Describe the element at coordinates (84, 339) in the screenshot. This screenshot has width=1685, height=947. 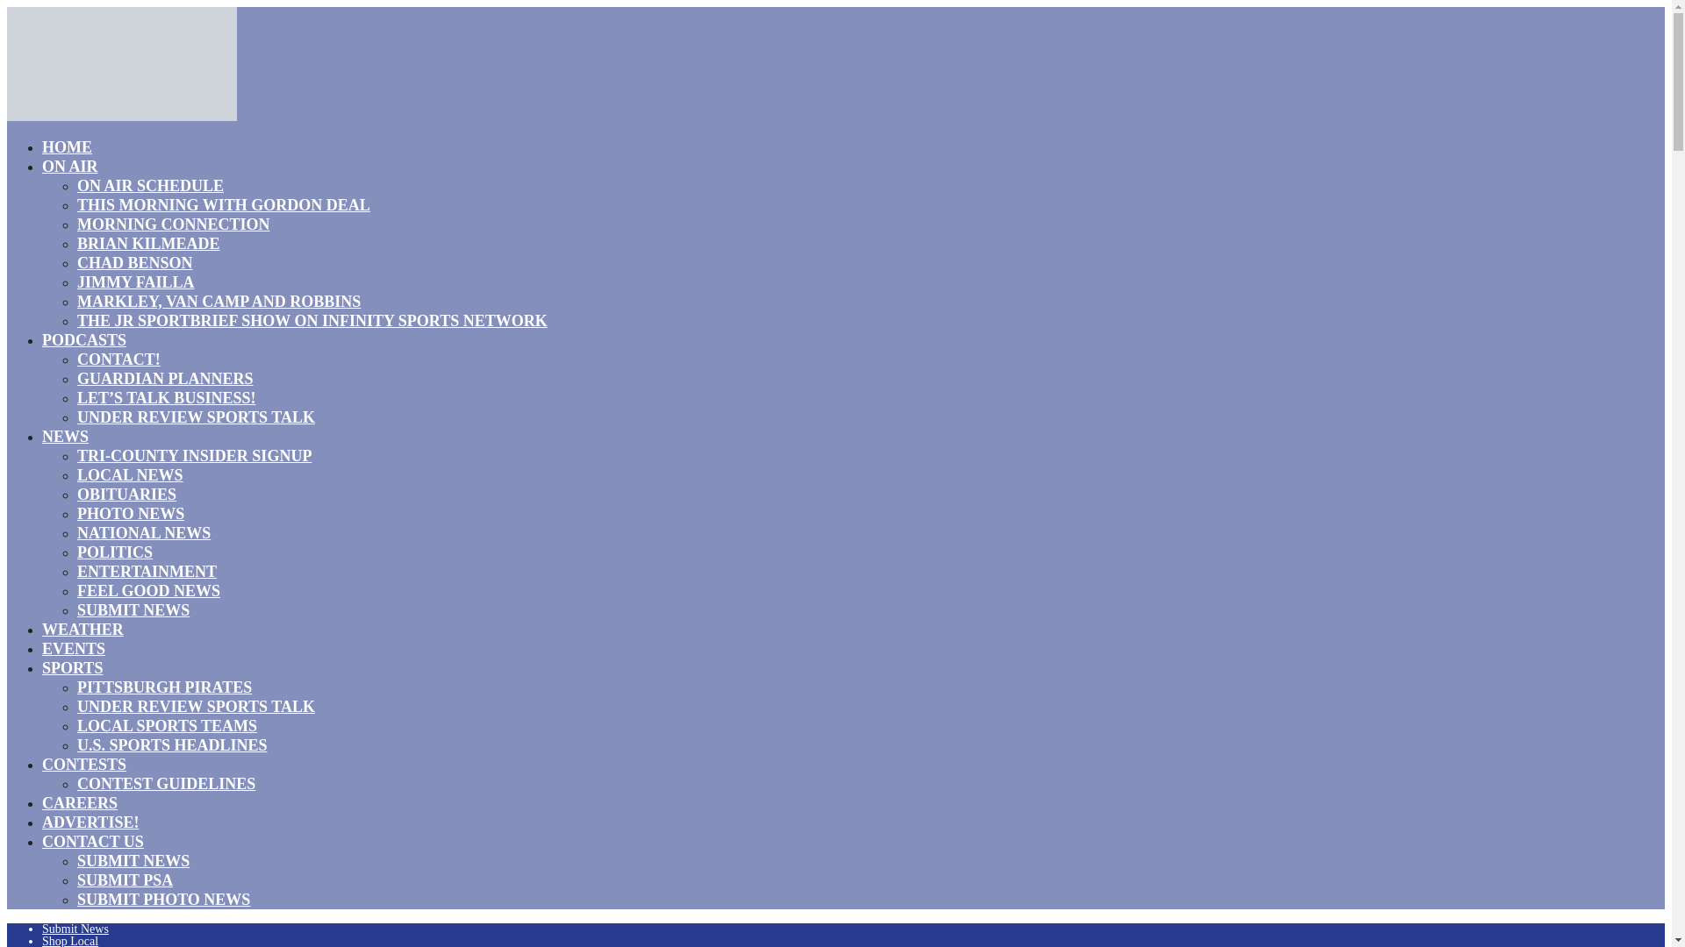
I see `PODCASTS` at that location.